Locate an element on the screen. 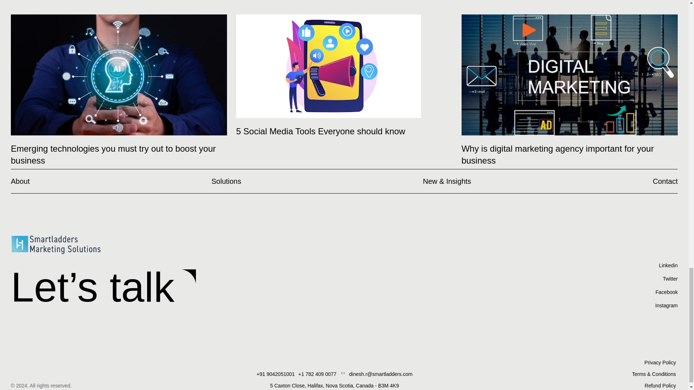 The image size is (694, 390). Refund Policy is located at coordinates (557, 155).